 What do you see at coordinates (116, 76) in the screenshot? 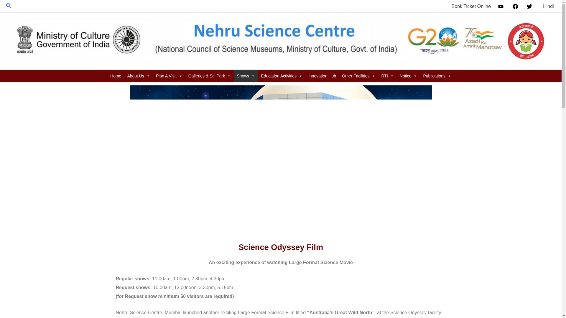
I see `Home` at bounding box center [116, 76].